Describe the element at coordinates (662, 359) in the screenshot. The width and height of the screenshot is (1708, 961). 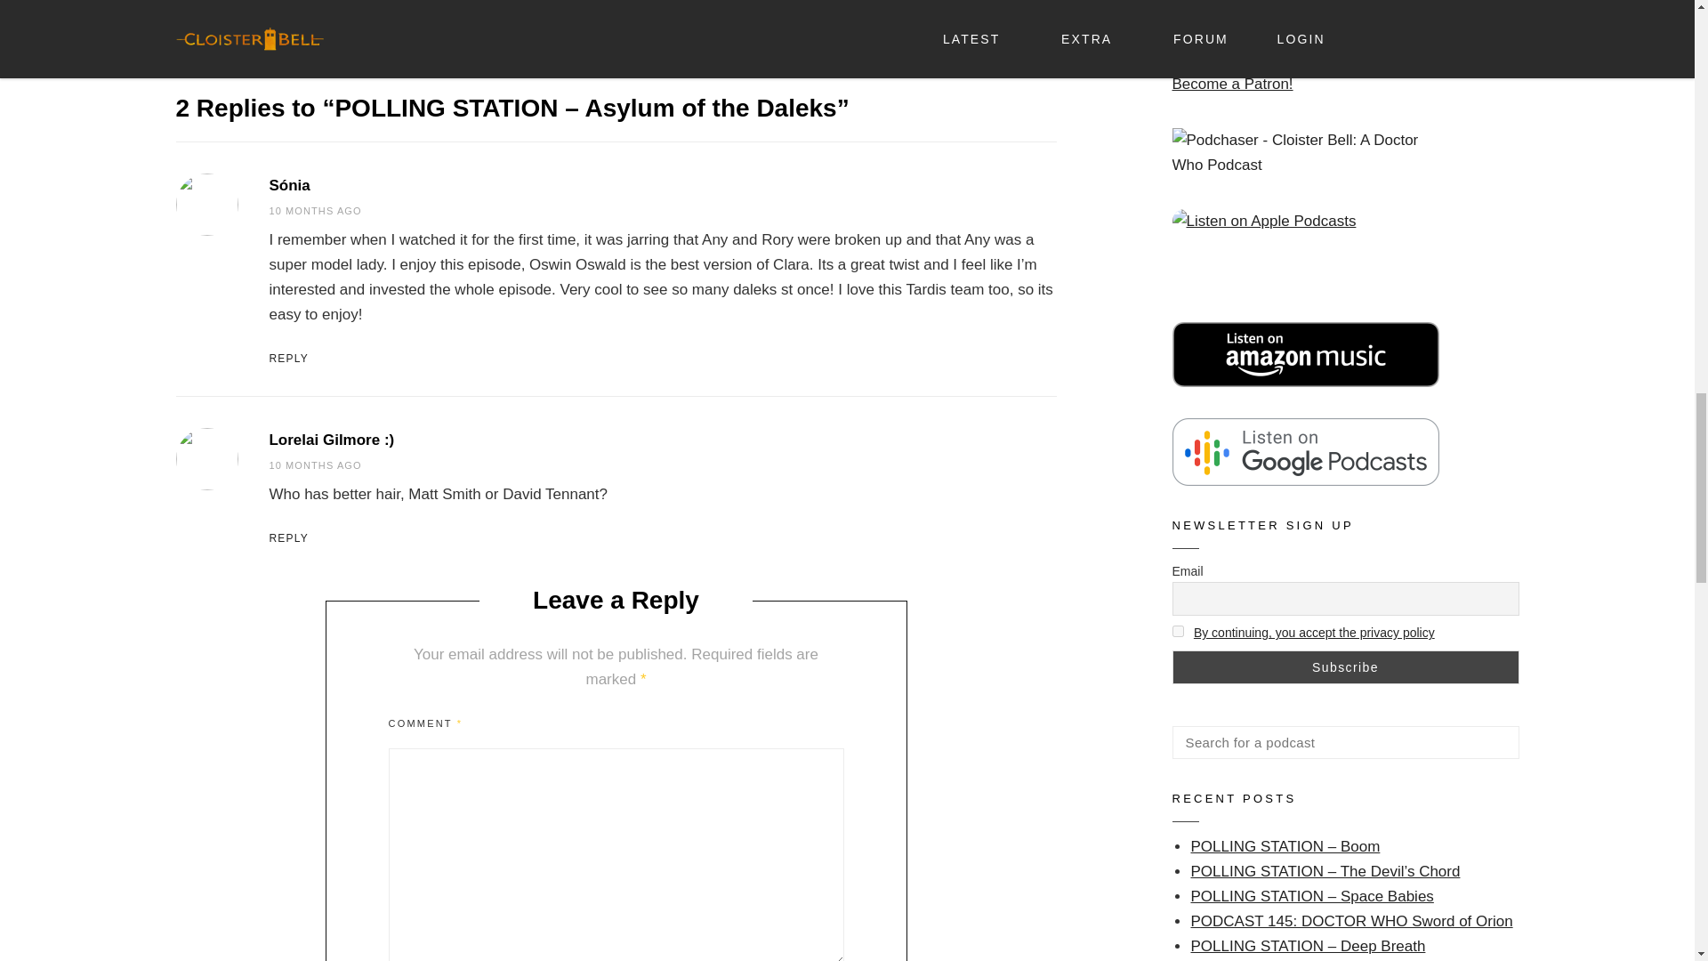
I see `REPLY` at that location.